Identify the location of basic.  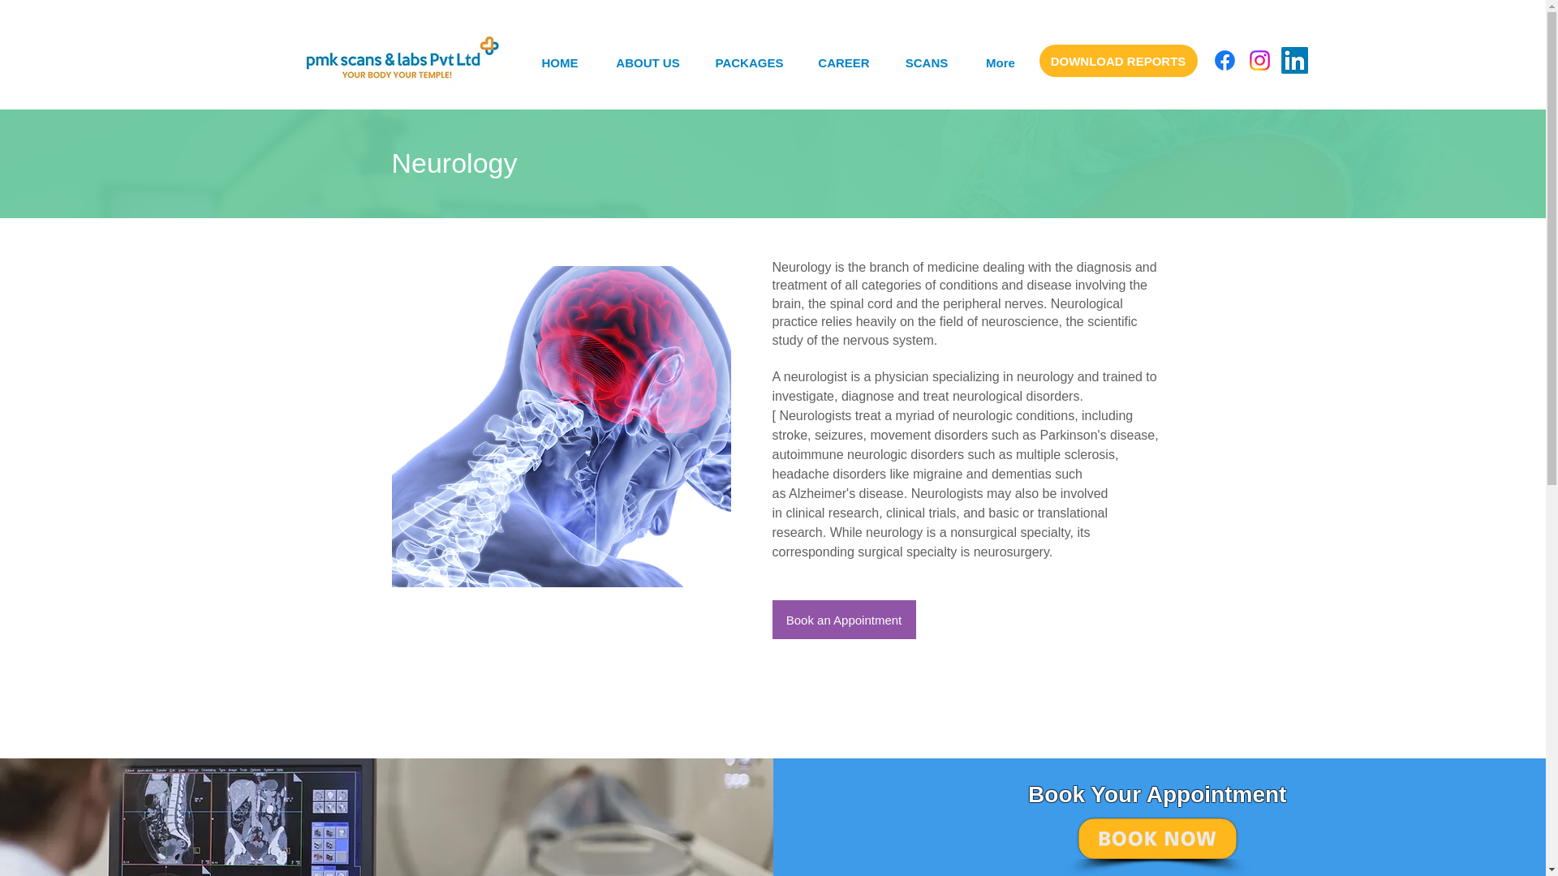
(1003, 513).